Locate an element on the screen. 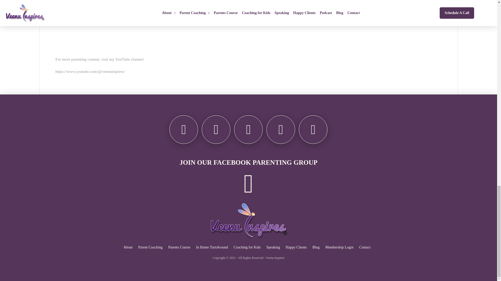 The height and width of the screenshot is (281, 501). Parent Coaching is located at coordinates (150, 247).